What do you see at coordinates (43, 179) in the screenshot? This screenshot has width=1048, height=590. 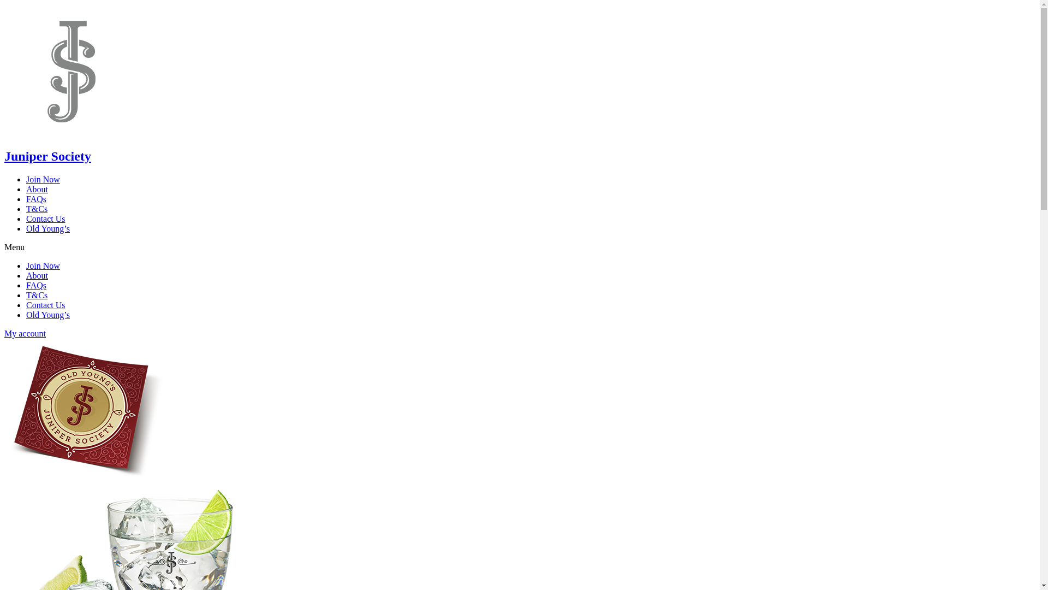 I see `Join Now` at bounding box center [43, 179].